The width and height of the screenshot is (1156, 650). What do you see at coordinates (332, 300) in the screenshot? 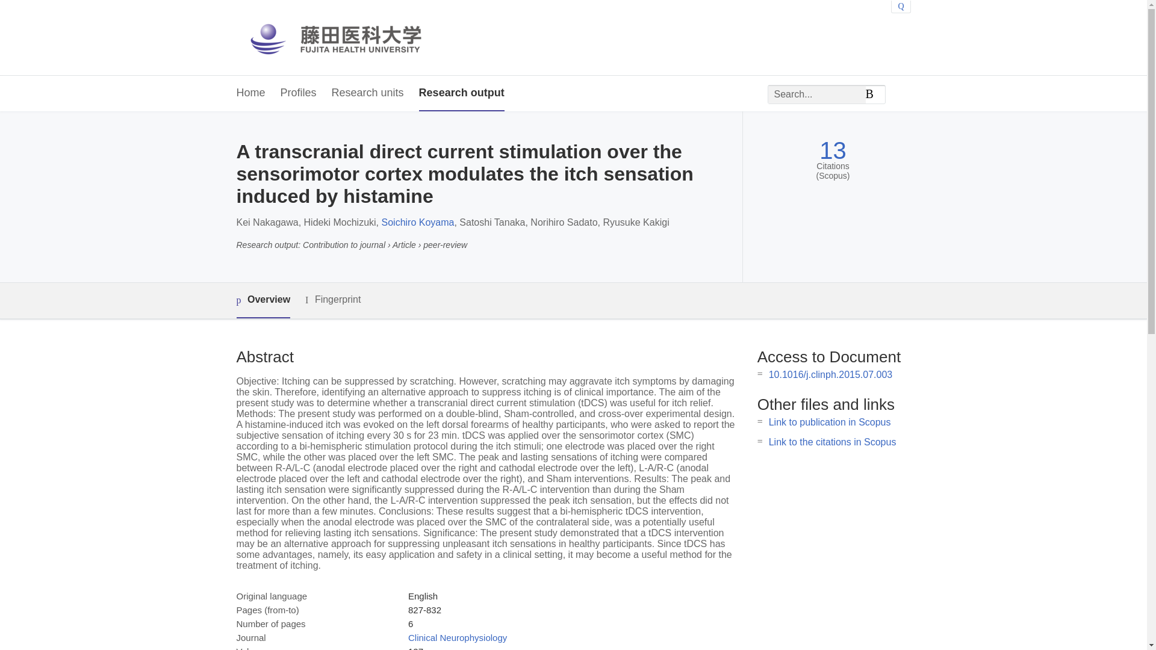
I see `Fingerprint` at bounding box center [332, 300].